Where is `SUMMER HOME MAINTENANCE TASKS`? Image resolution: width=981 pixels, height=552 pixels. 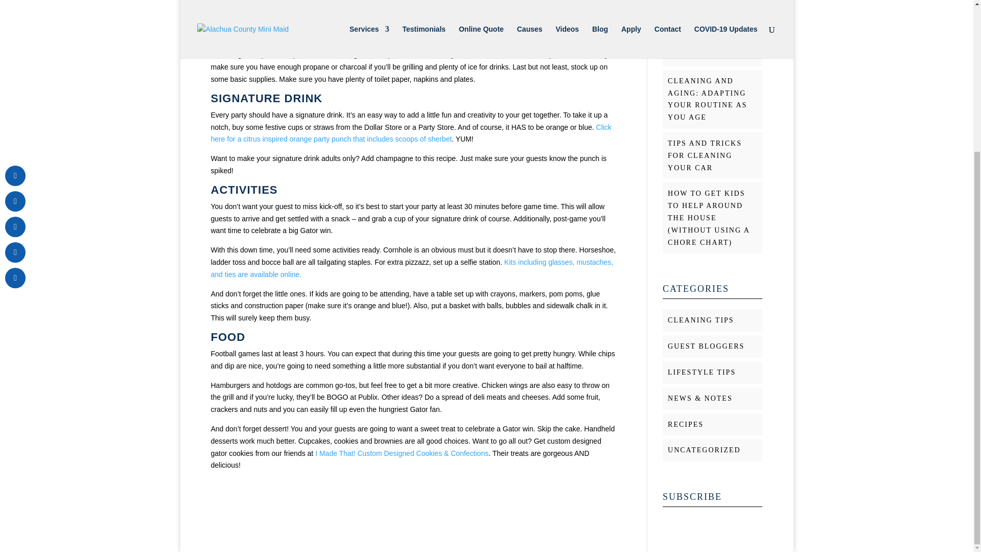 SUMMER HOME MAINTENANCE TASKS is located at coordinates (700, 42).